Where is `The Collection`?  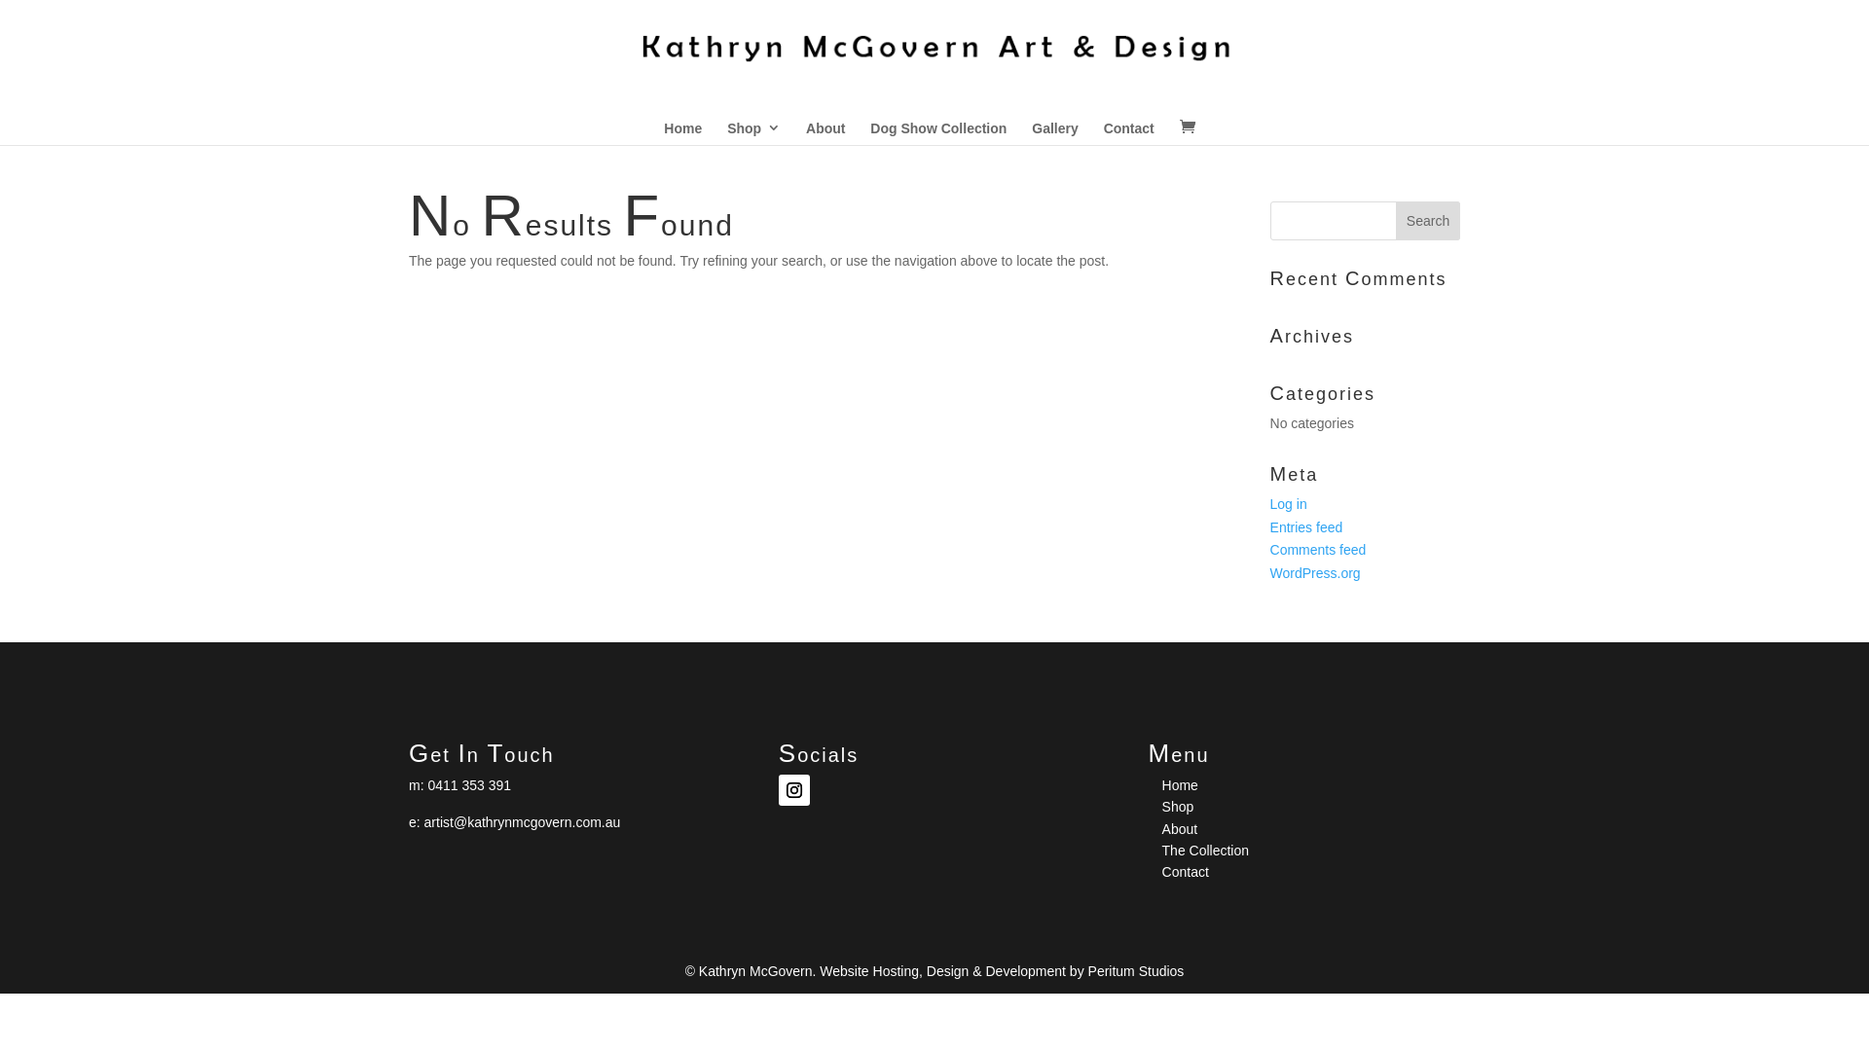
The Collection is located at coordinates (1206, 851).